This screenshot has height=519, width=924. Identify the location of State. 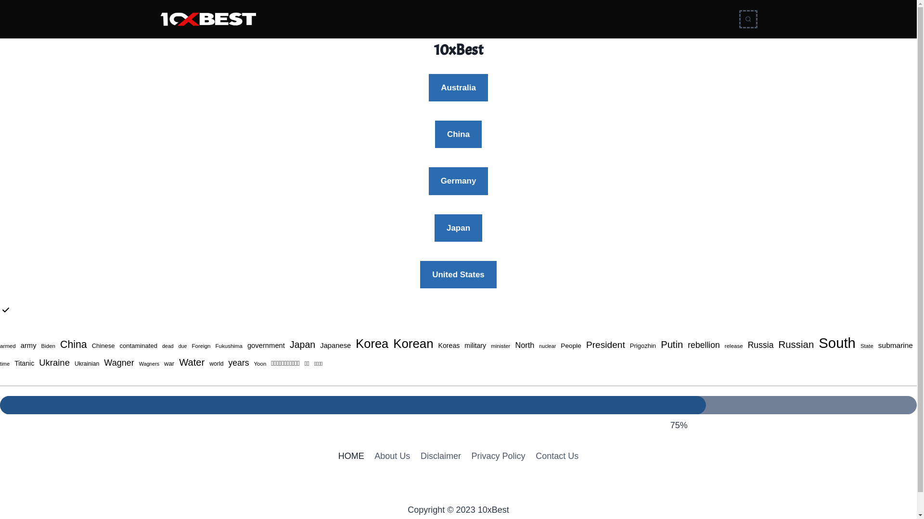
(867, 346).